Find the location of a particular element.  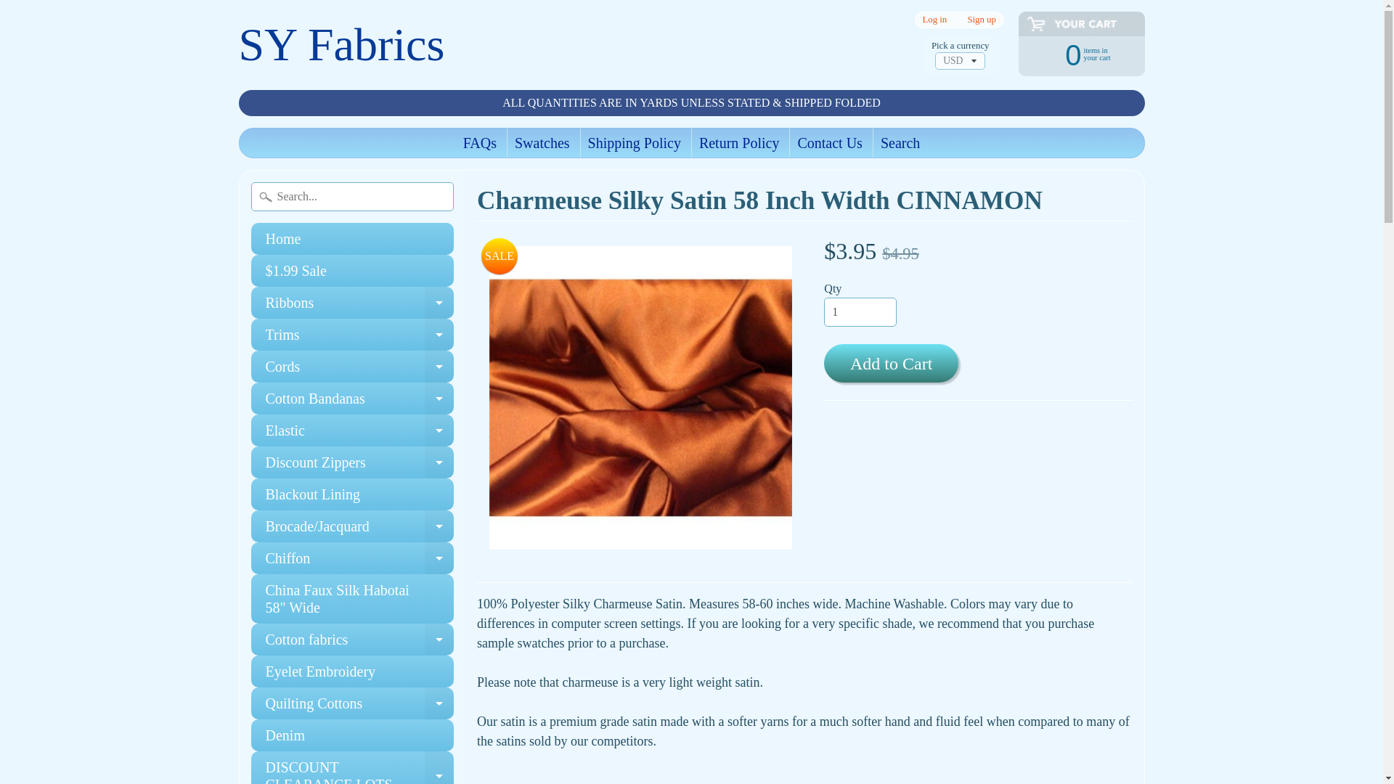

SY Fabrics is located at coordinates (439, 366).